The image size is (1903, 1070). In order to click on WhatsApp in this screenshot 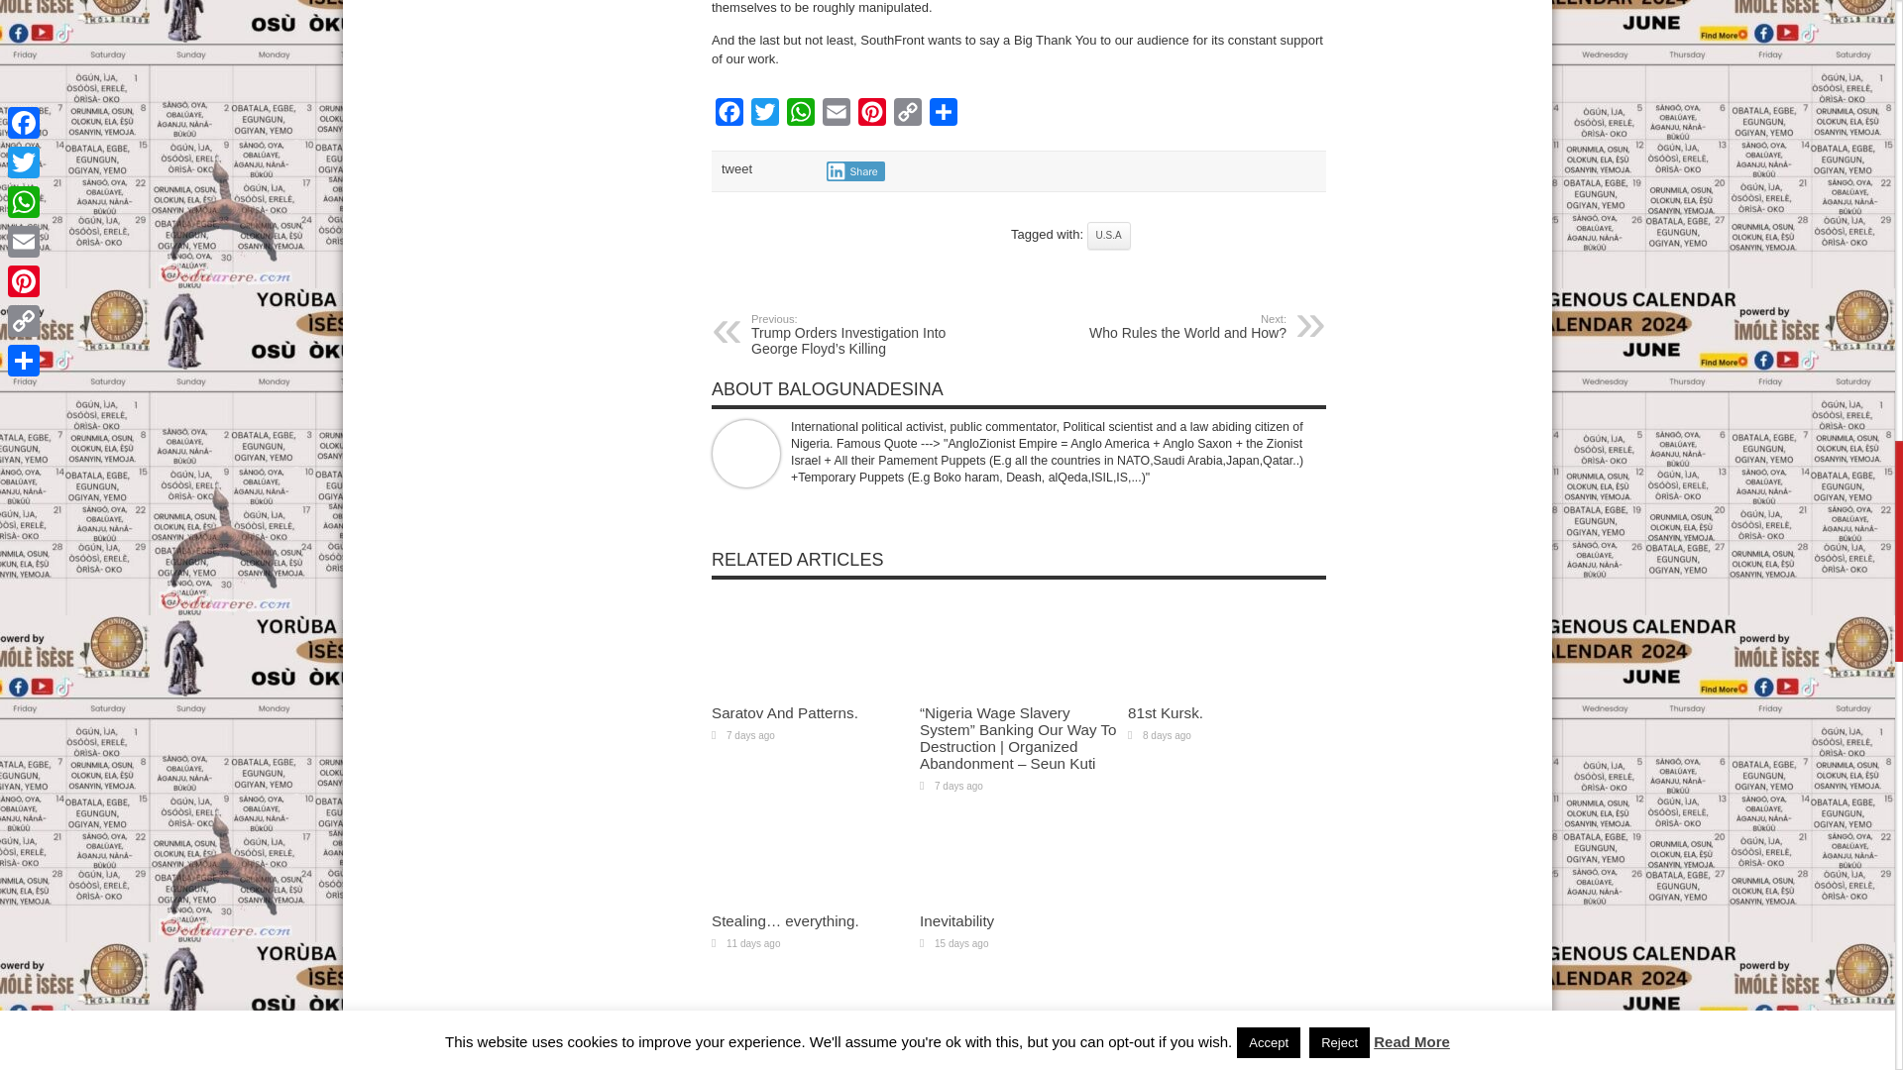, I will do `click(800, 117)`.